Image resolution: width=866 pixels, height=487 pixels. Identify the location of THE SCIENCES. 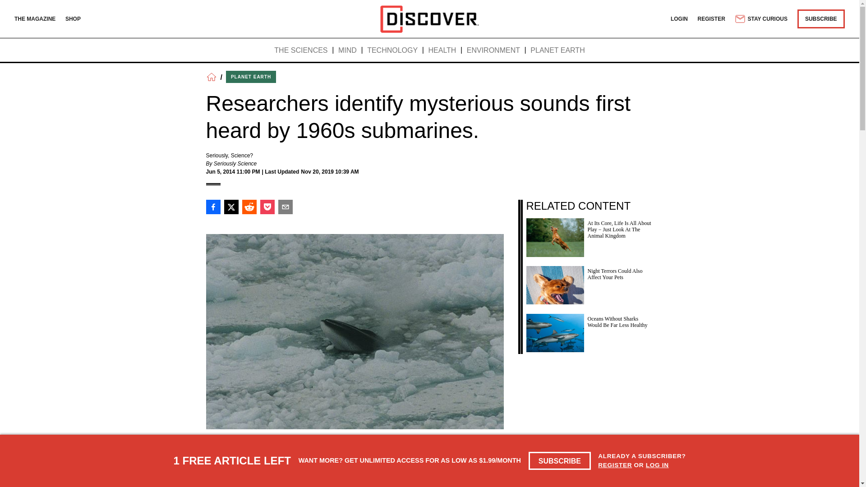
(300, 51).